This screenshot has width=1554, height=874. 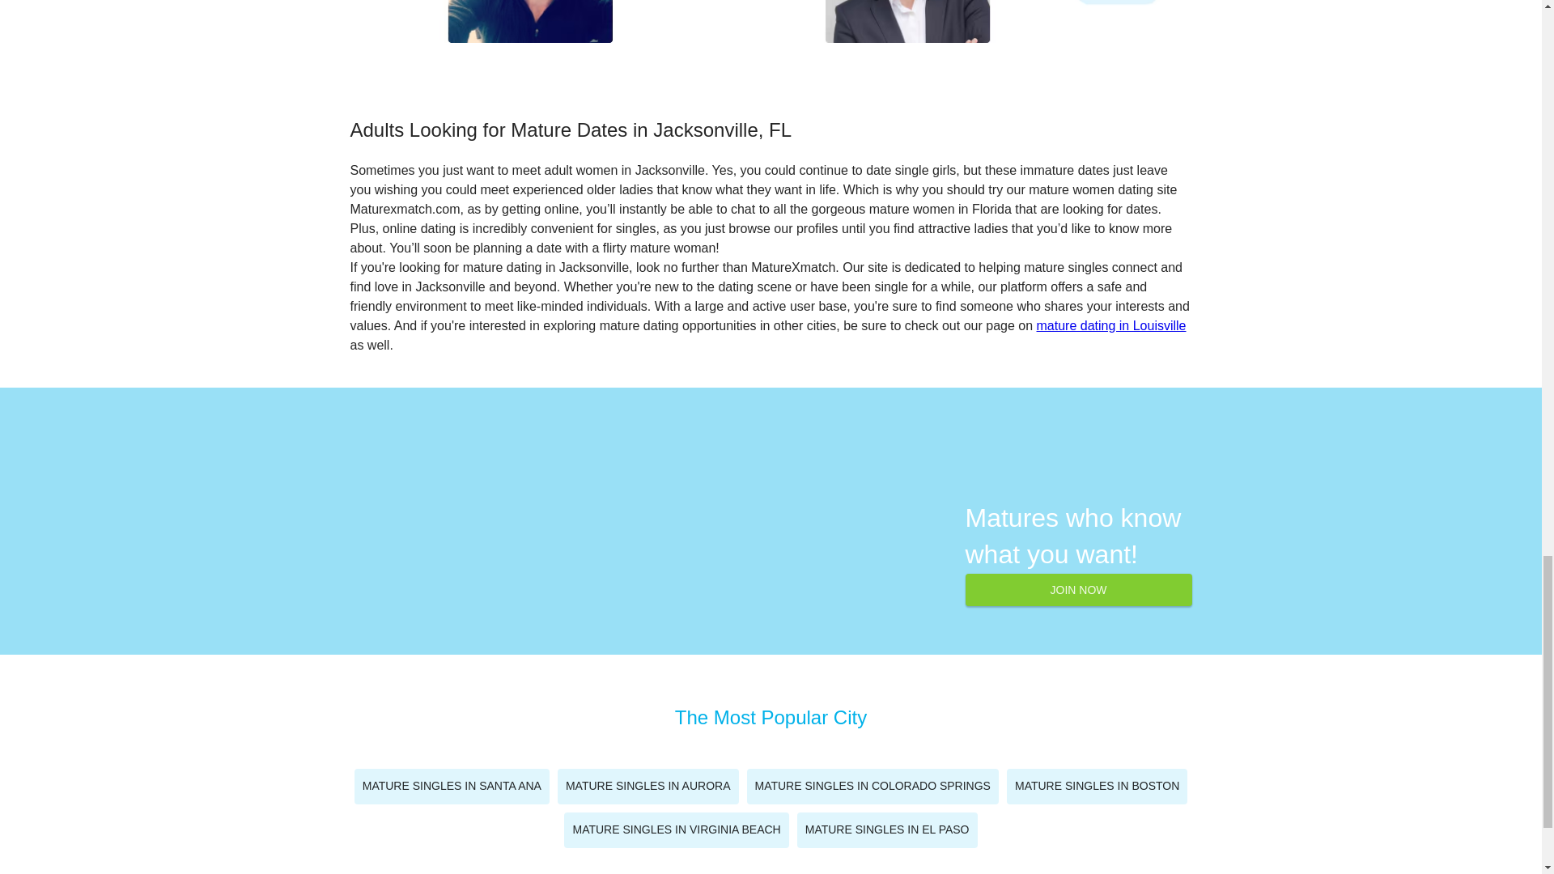 What do you see at coordinates (675, 830) in the screenshot?
I see `MATURE SINGLES IN VIRGINIA BEACH` at bounding box center [675, 830].